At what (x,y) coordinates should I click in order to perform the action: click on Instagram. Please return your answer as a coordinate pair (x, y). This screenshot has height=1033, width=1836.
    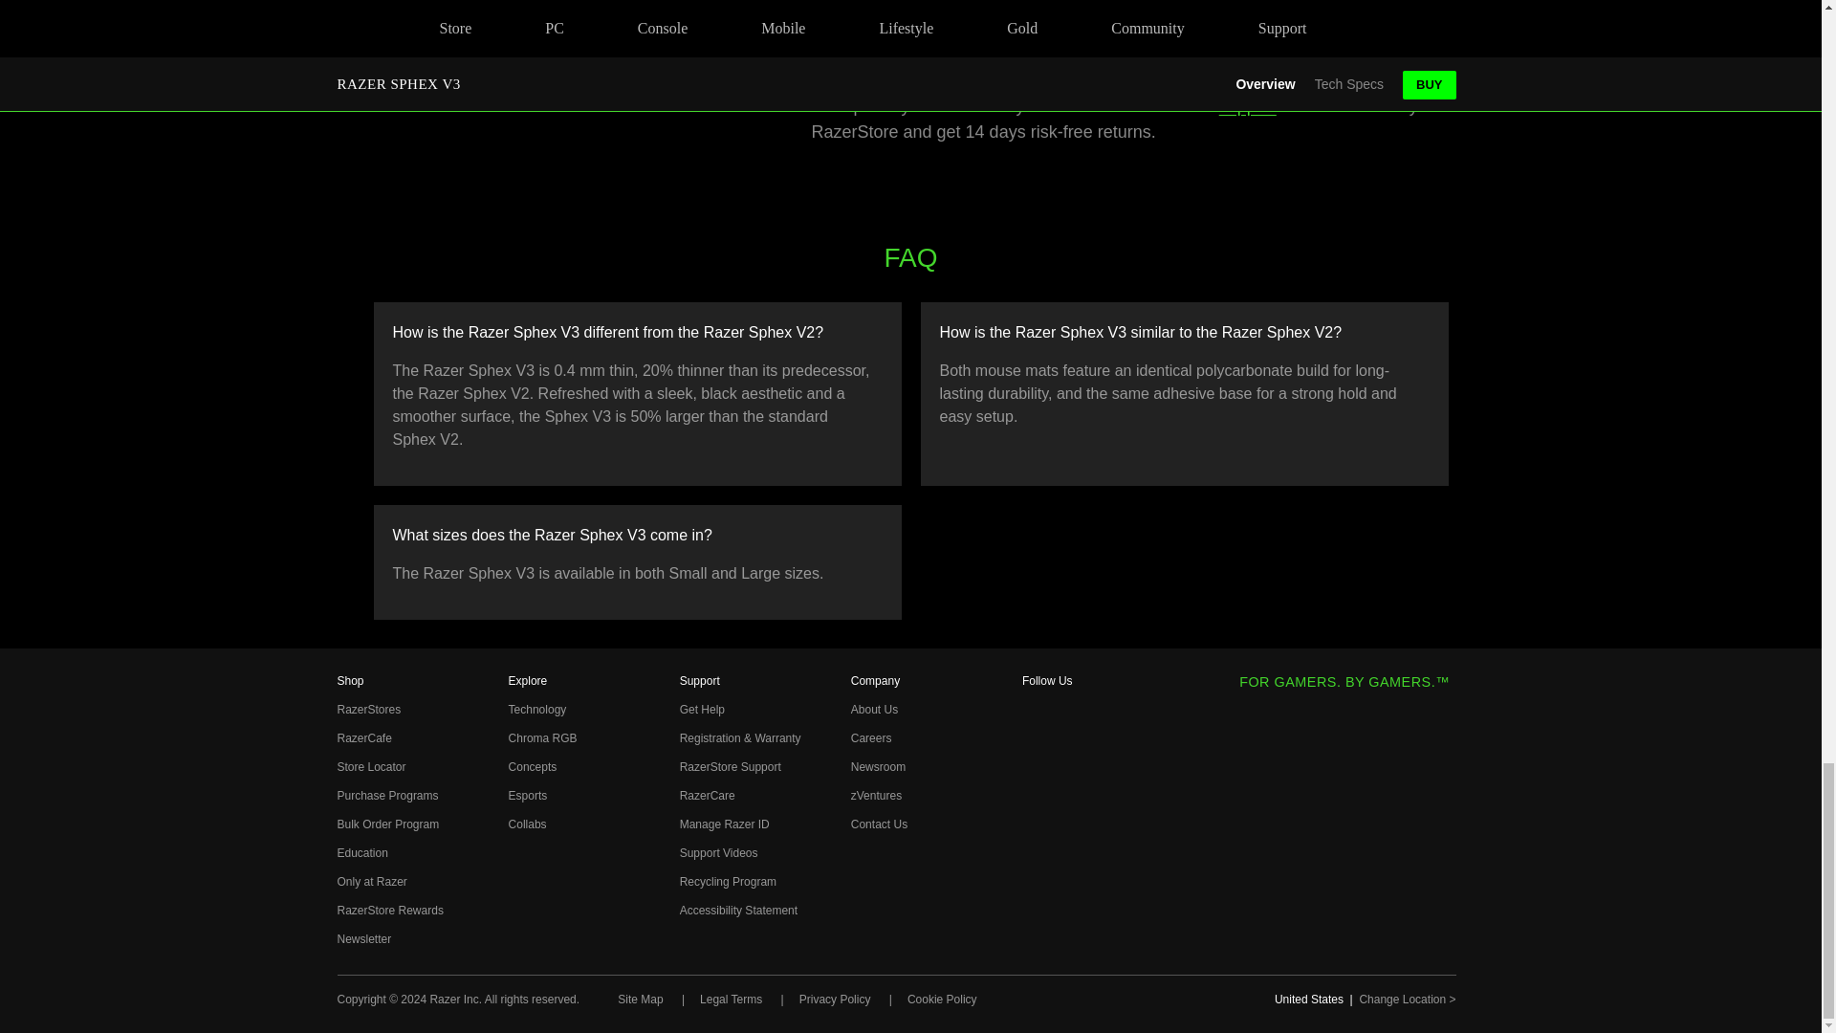
    Looking at the image, I should click on (1035, 745).